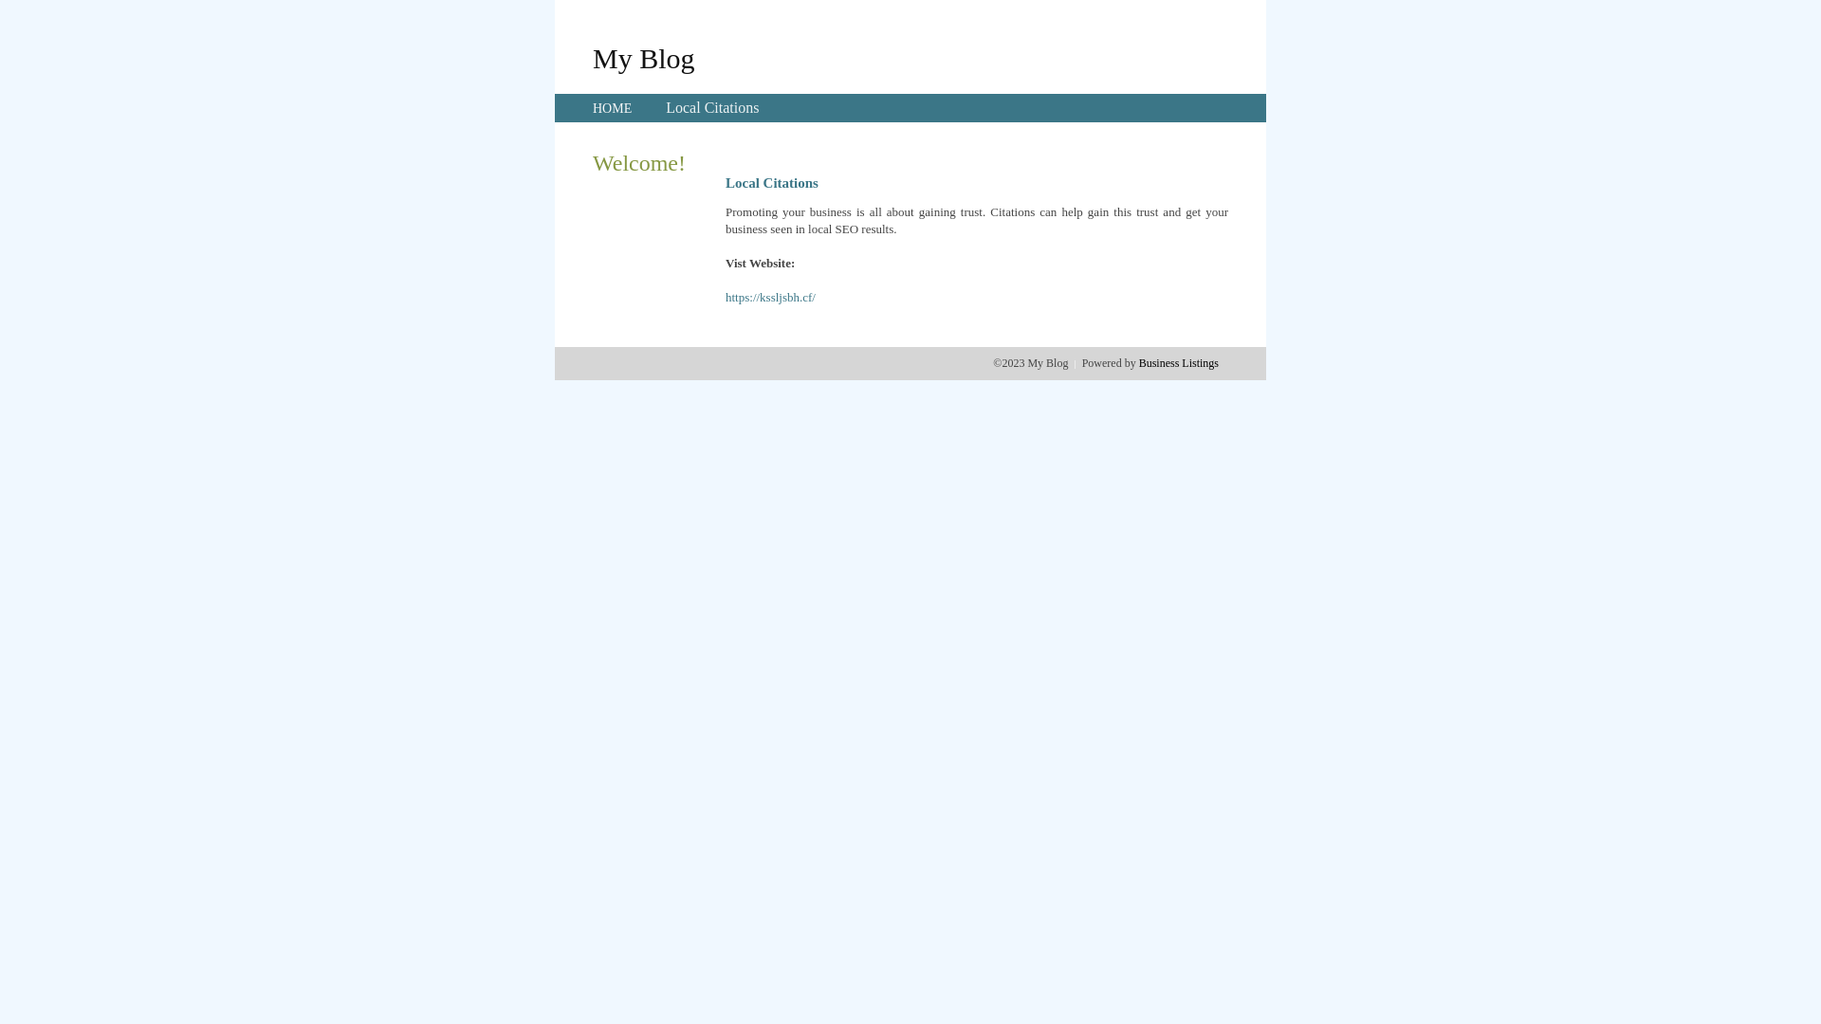 This screenshot has width=1821, height=1024. I want to click on Business Listings, so click(1179, 363).